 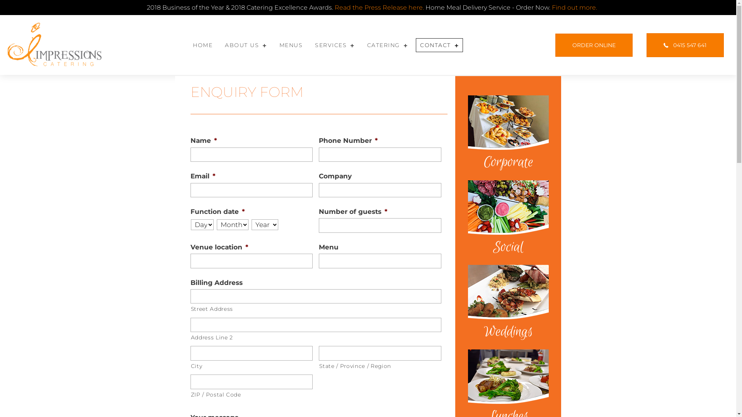 I want to click on SERVICES, so click(x=335, y=45).